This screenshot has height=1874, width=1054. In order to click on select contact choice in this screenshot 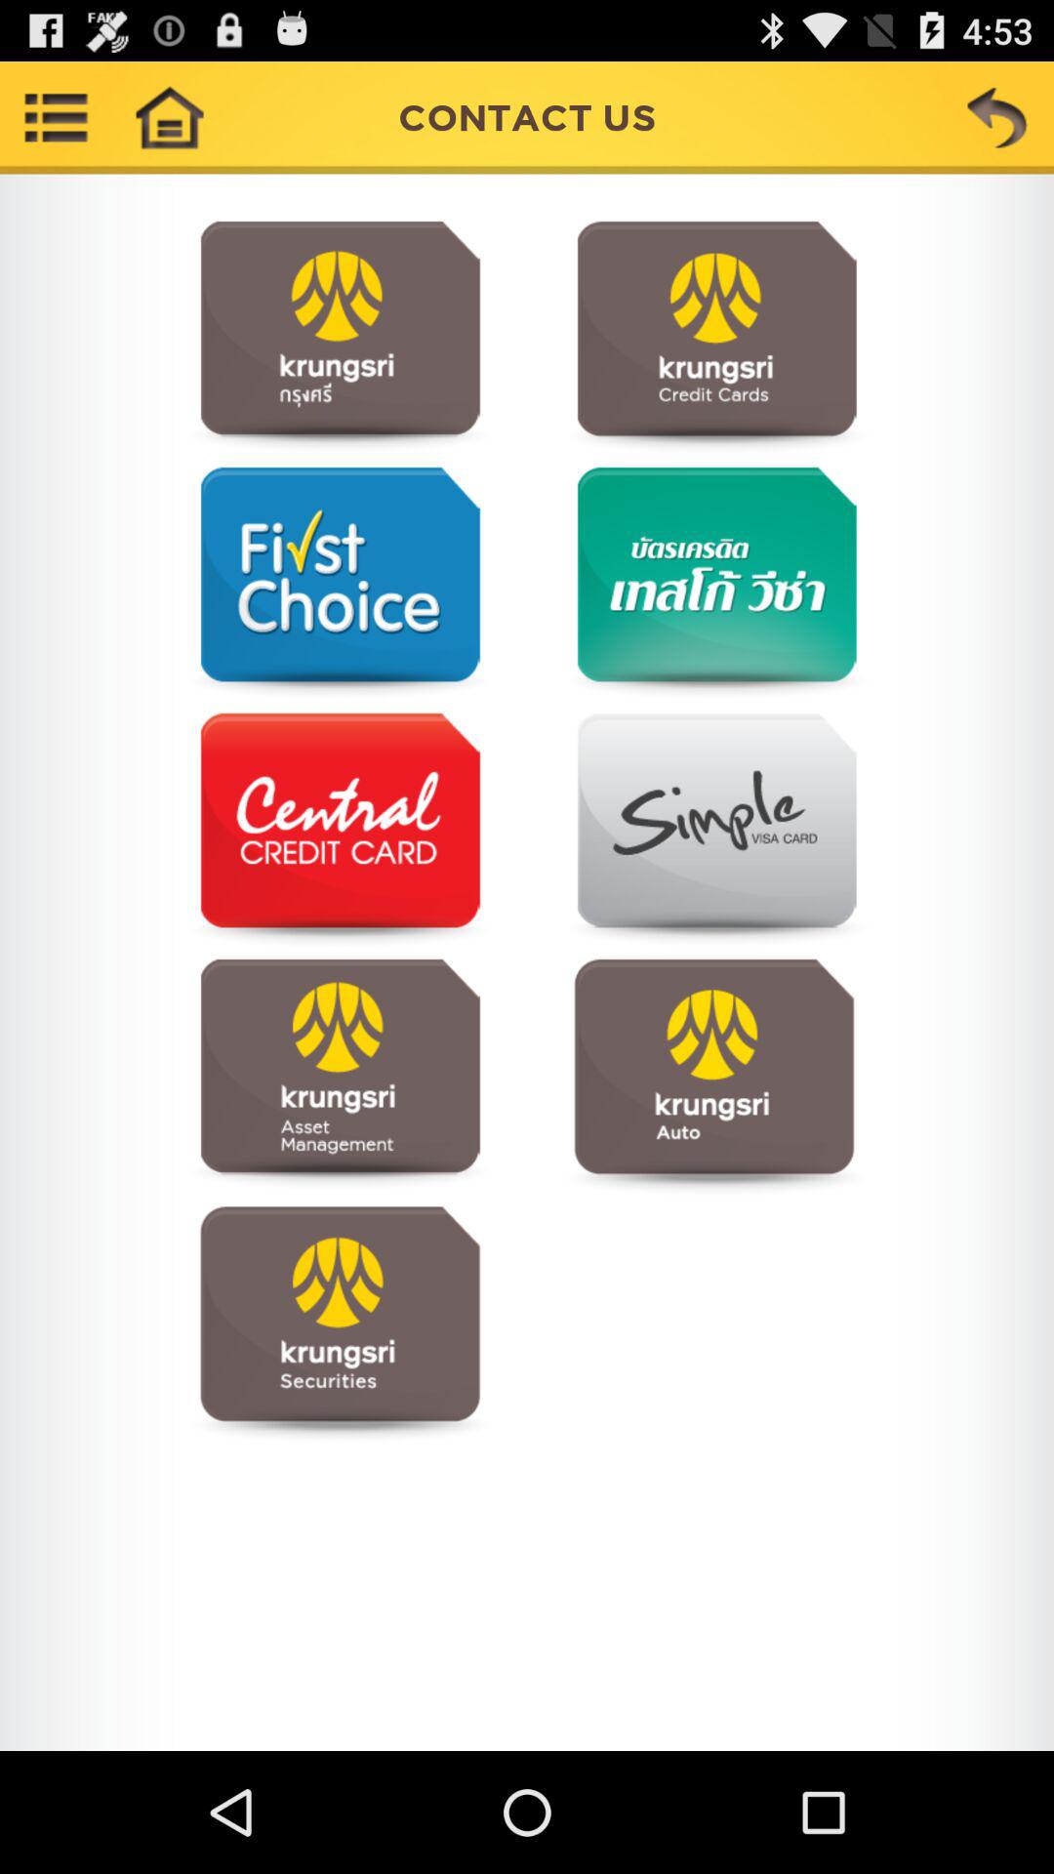, I will do `click(340, 1322)`.